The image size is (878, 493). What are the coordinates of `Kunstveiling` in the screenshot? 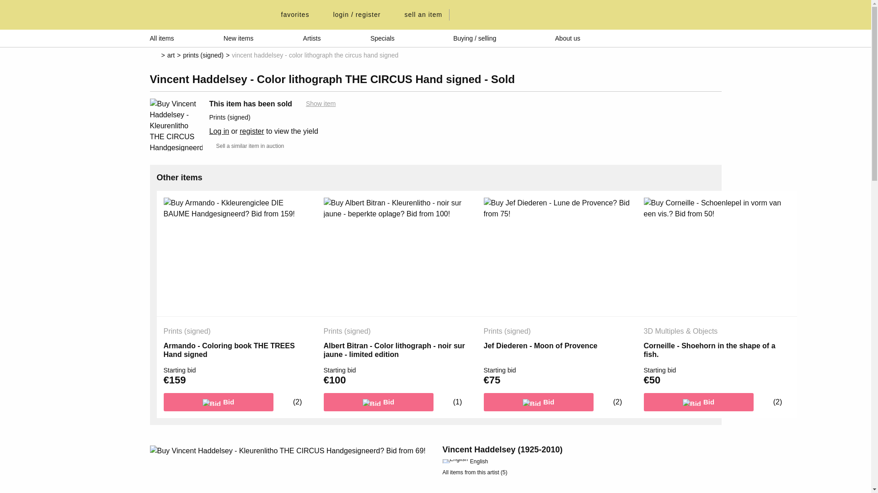 It's located at (203, 15).